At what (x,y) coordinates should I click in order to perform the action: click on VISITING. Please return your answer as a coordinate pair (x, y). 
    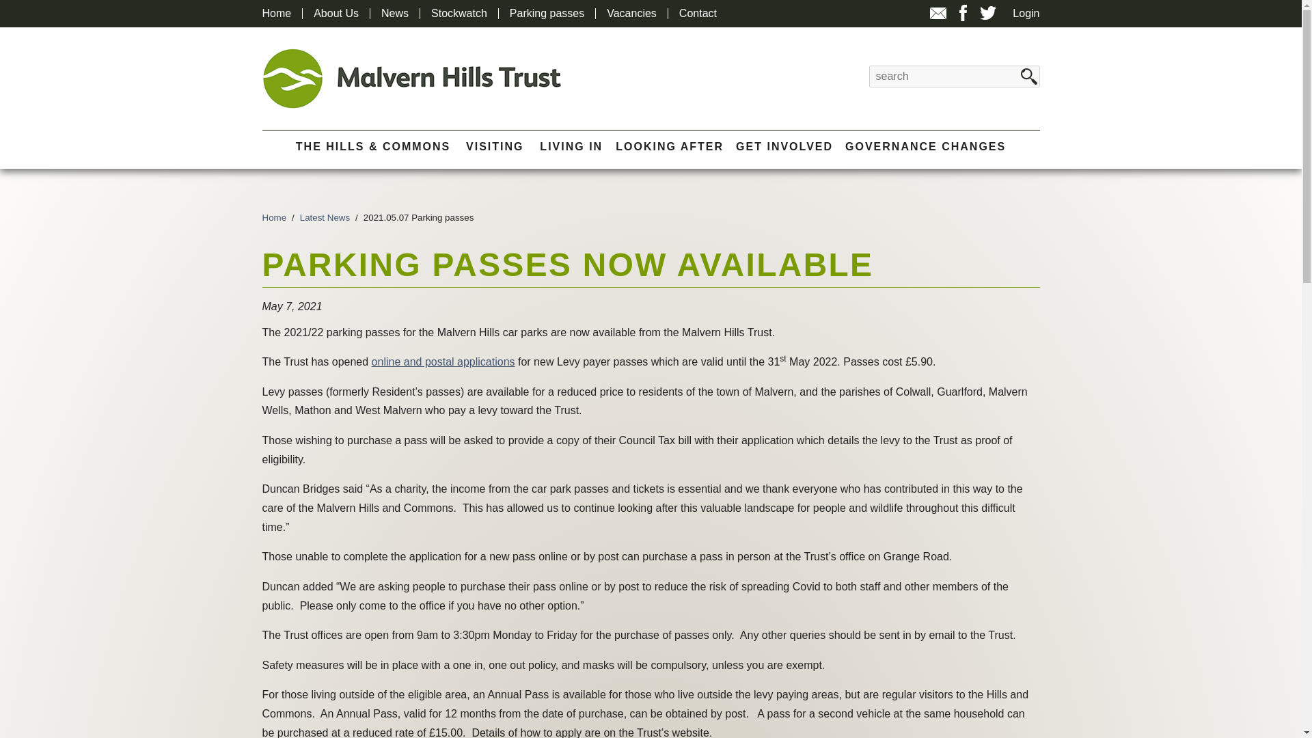
    Looking at the image, I should click on (495, 146).